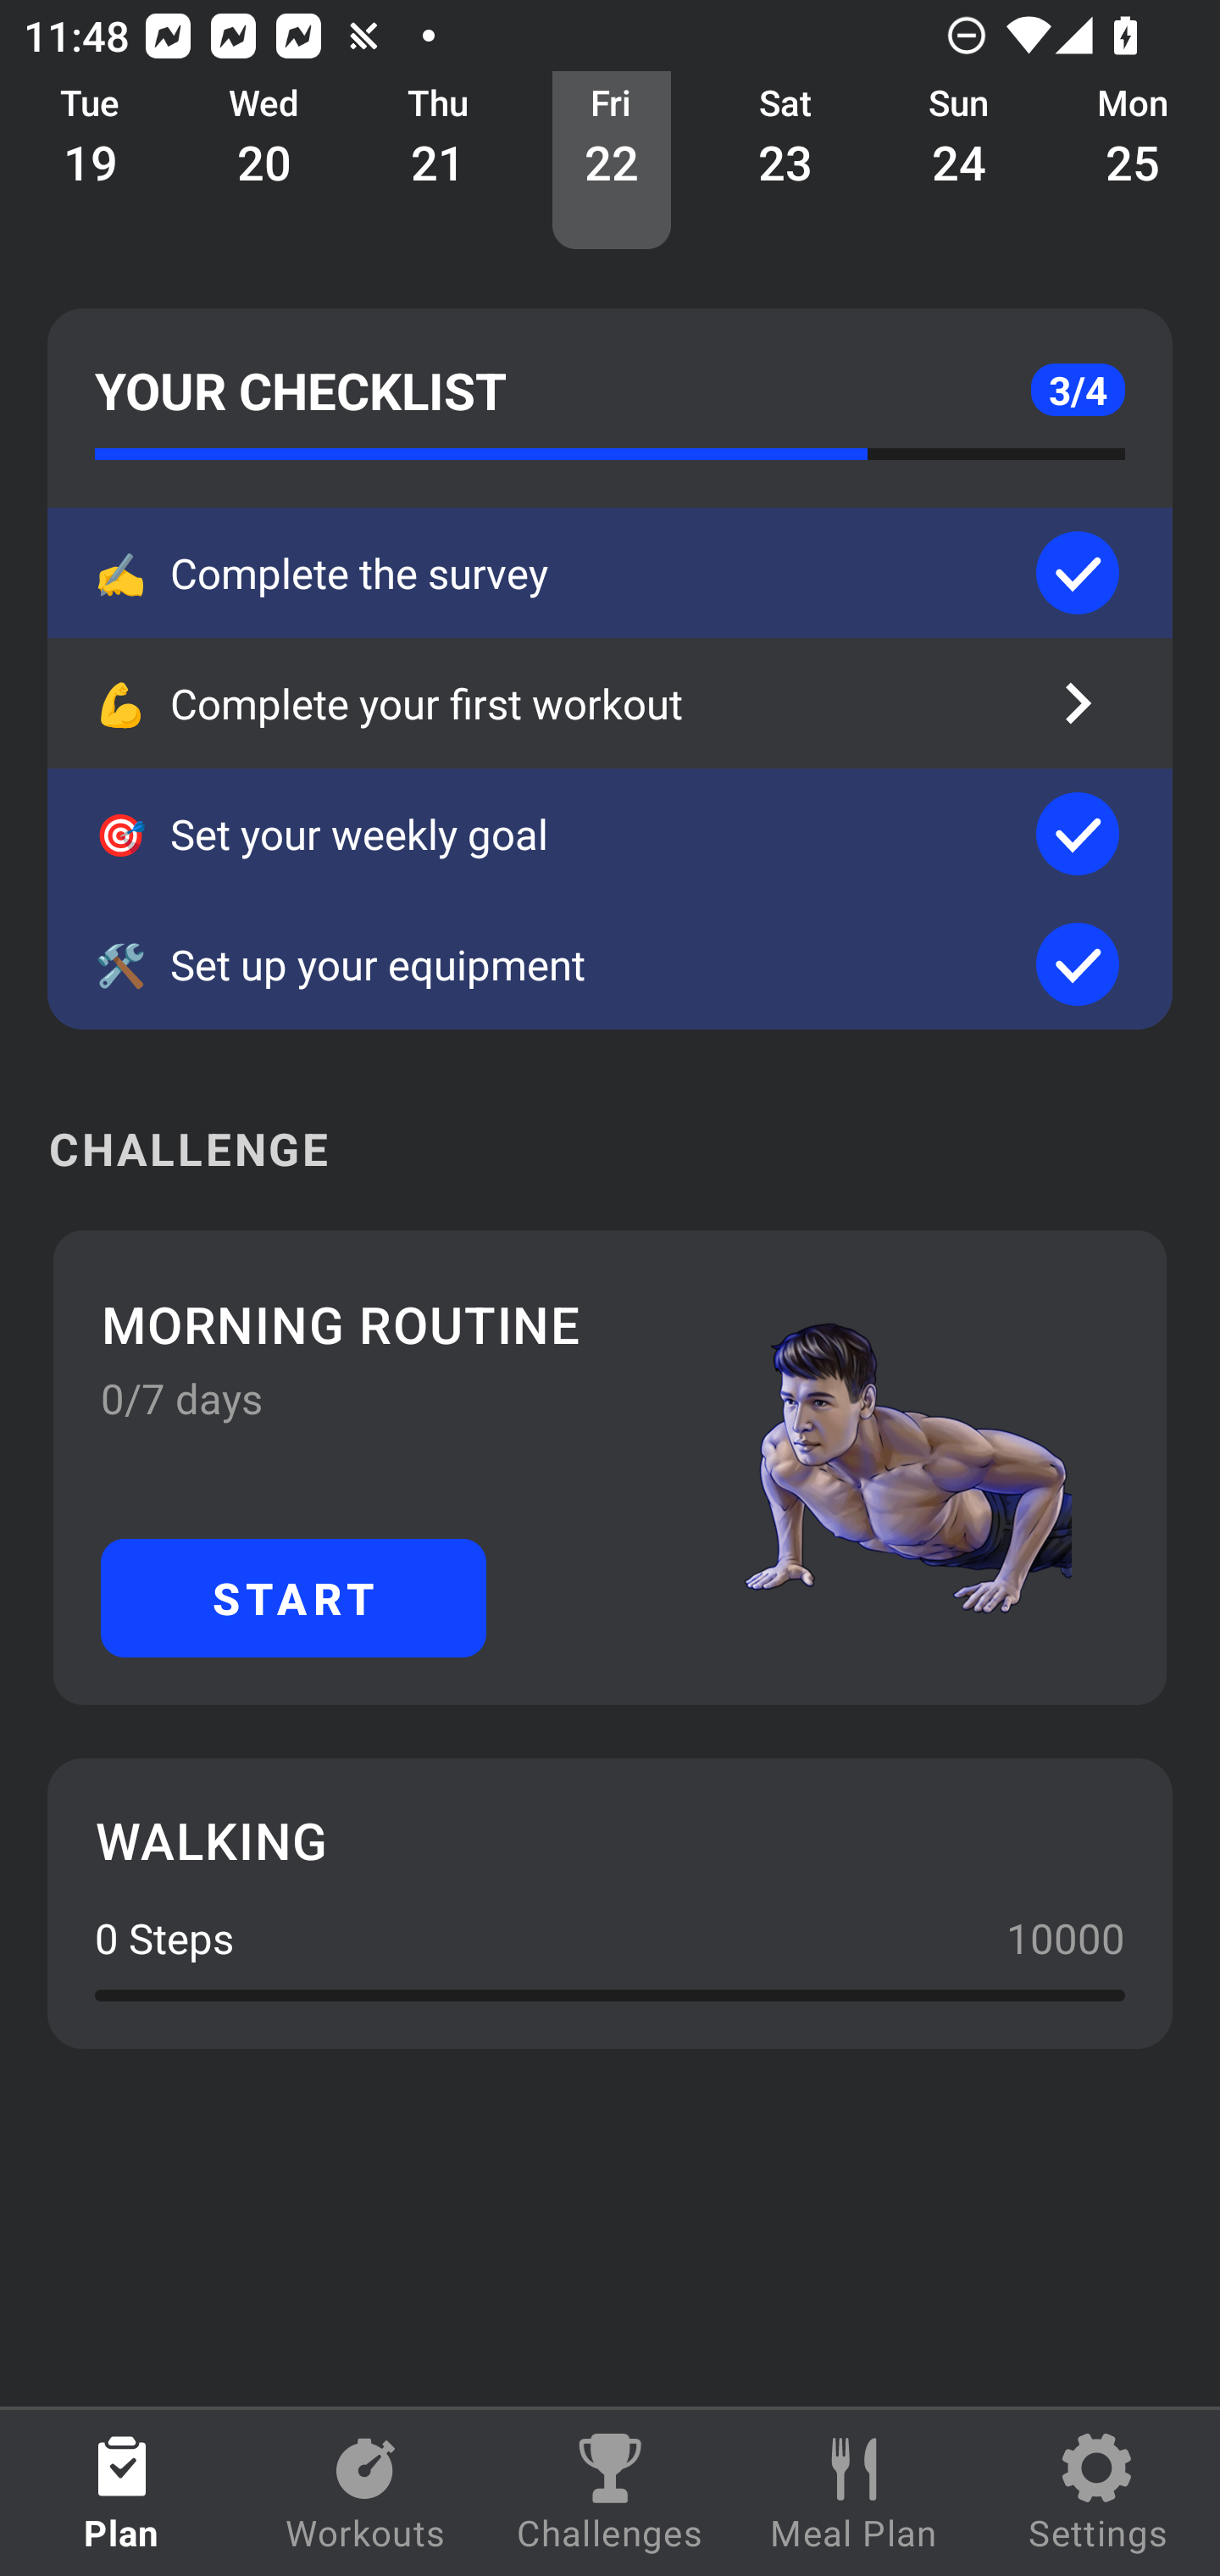  Describe the element at coordinates (1134, 161) in the screenshot. I see `Mon 25` at that location.